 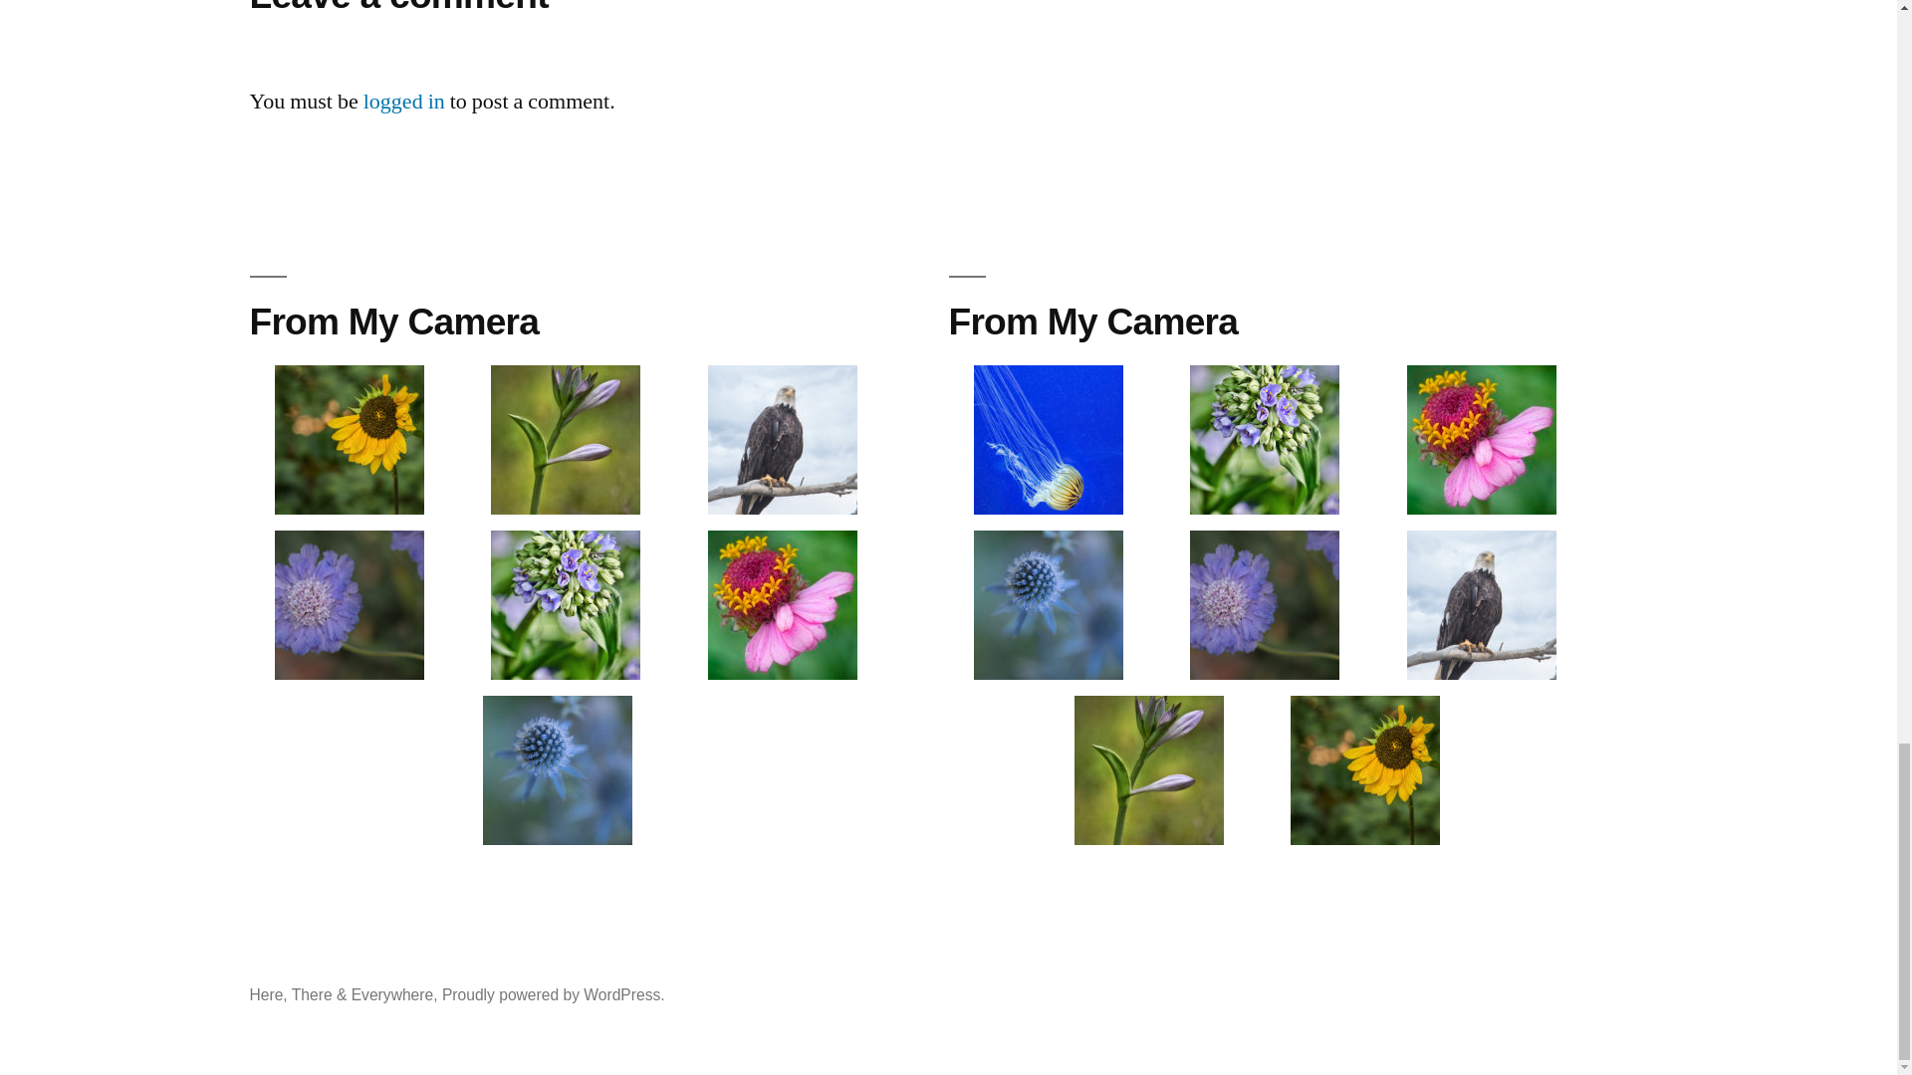 I want to click on Proudly powered by WordPress., so click(x=554, y=994).